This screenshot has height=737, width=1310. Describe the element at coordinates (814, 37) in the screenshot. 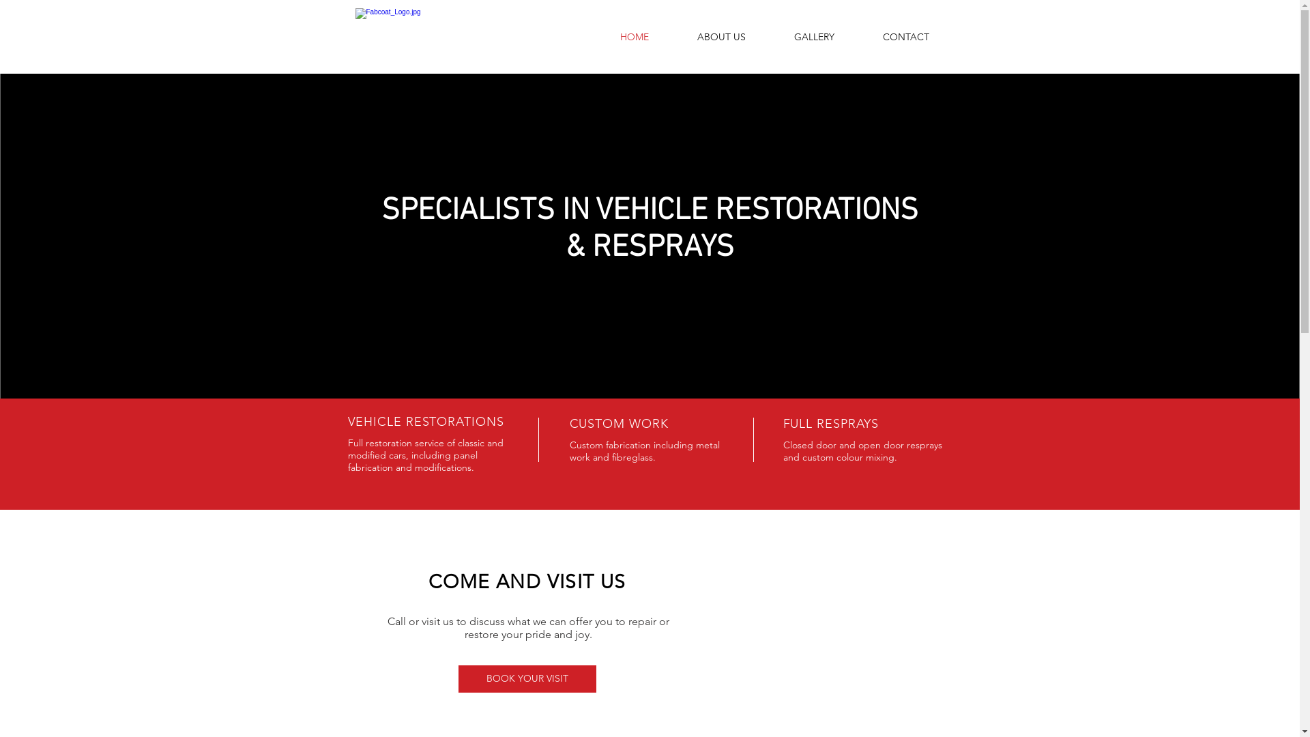

I see `GALLERY` at that location.